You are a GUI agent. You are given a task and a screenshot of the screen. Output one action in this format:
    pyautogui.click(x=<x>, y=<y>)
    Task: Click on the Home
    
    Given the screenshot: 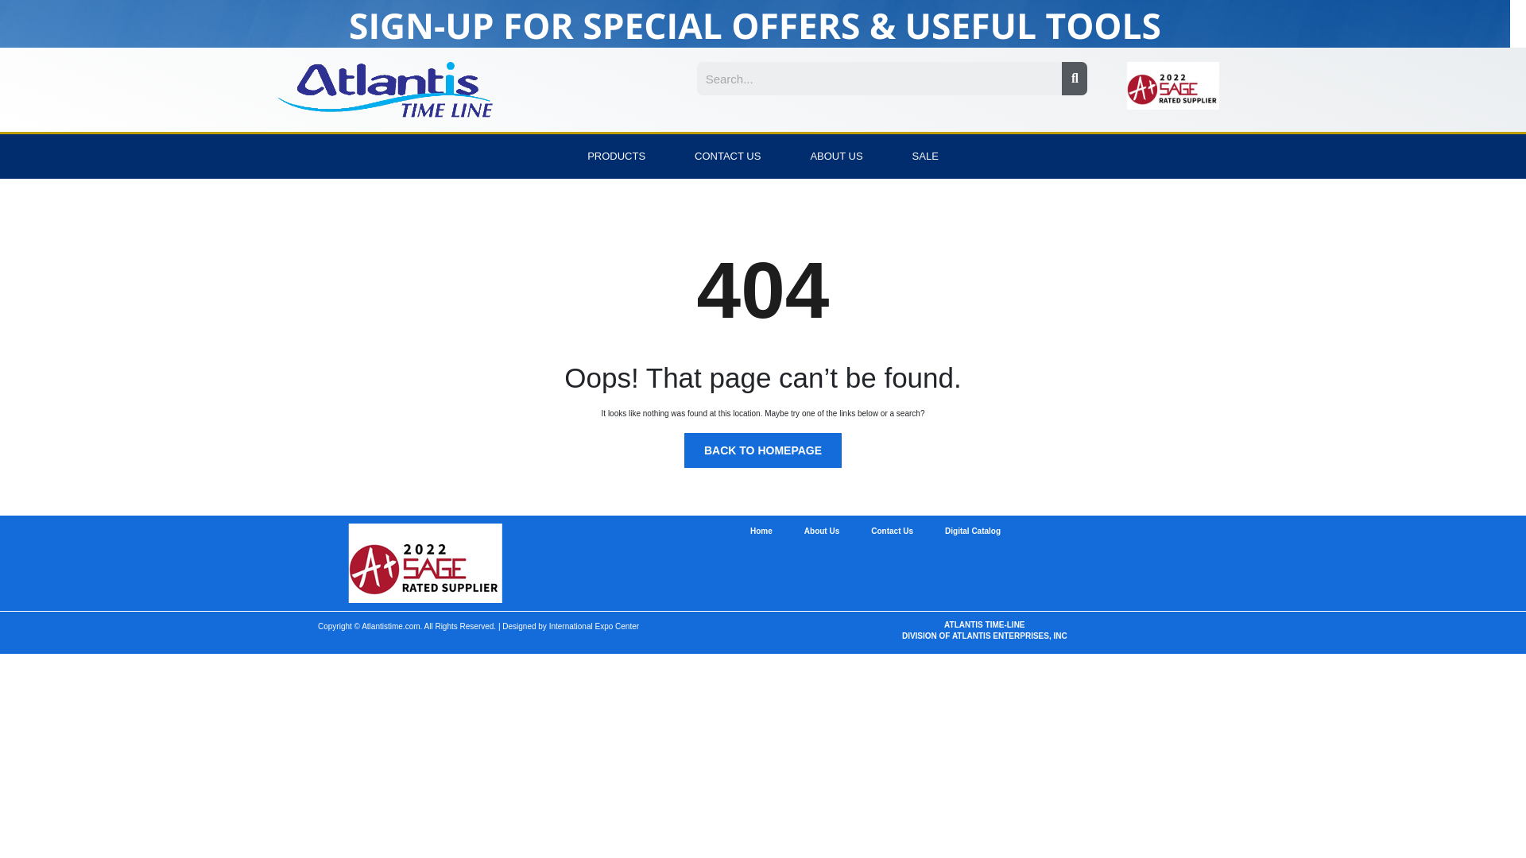 What is the action you would take?
    pyautogui.click(x=761, y=531)
    